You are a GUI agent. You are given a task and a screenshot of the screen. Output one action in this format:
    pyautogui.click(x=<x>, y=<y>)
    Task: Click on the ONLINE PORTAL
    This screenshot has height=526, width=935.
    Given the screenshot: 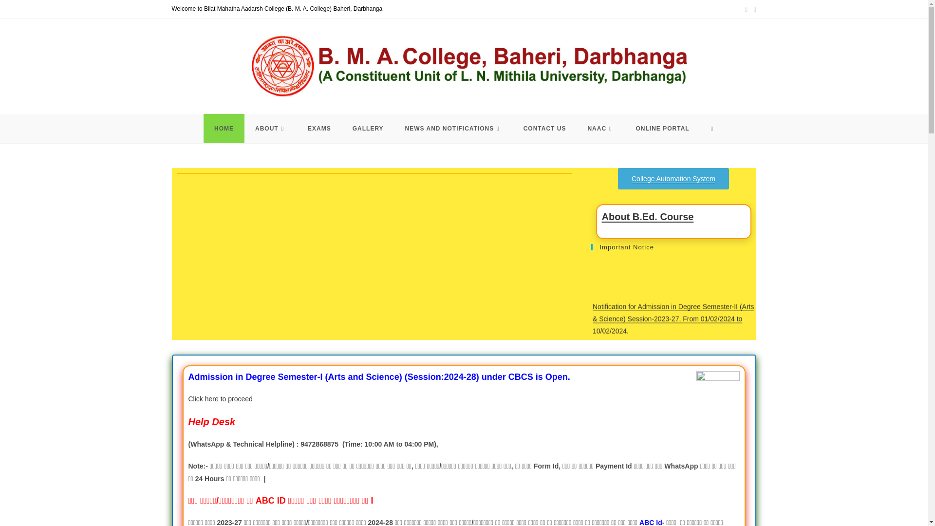 What is the action you would take?
    pyautogui.click(x=663, y=129)
    